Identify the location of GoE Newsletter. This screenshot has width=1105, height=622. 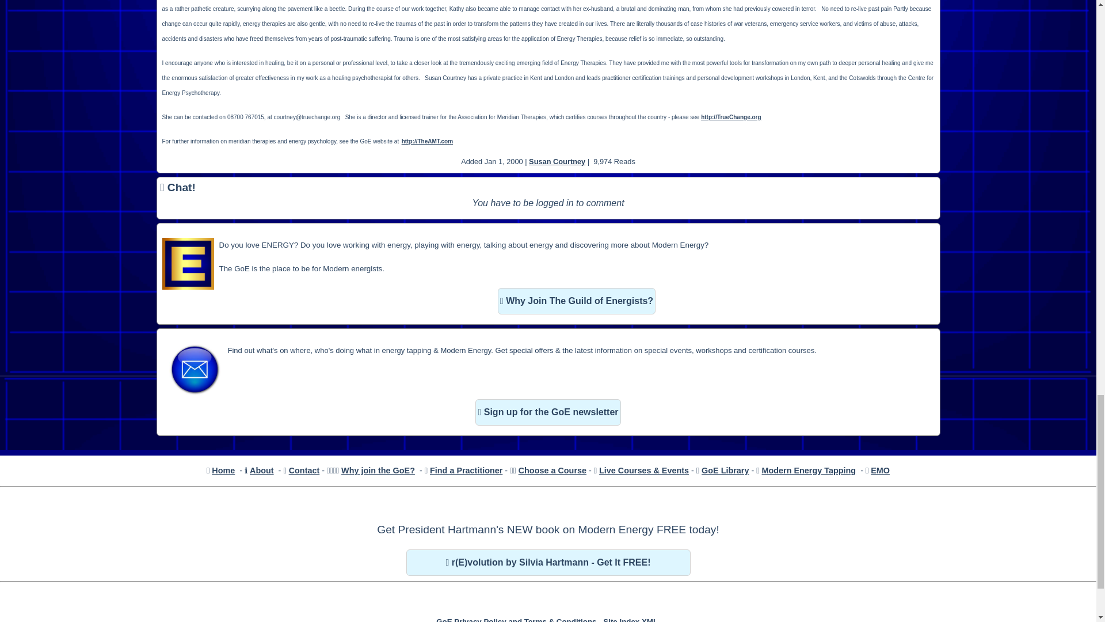
(195, 370).